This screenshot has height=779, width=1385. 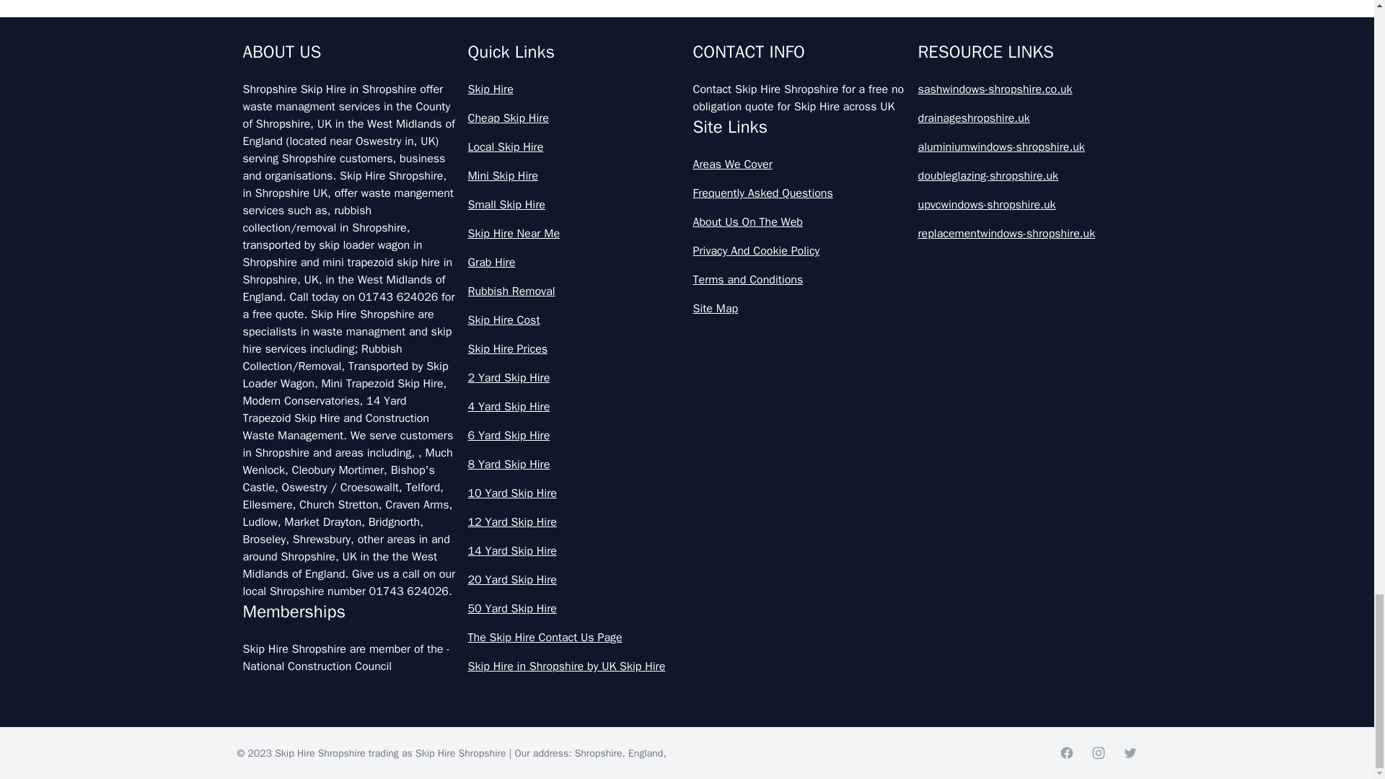 What do you see at coordinates (1024, 234) in the screenshot?
I see `replacementwindows-shropshire.uk` at bounding box center [1024, 234].